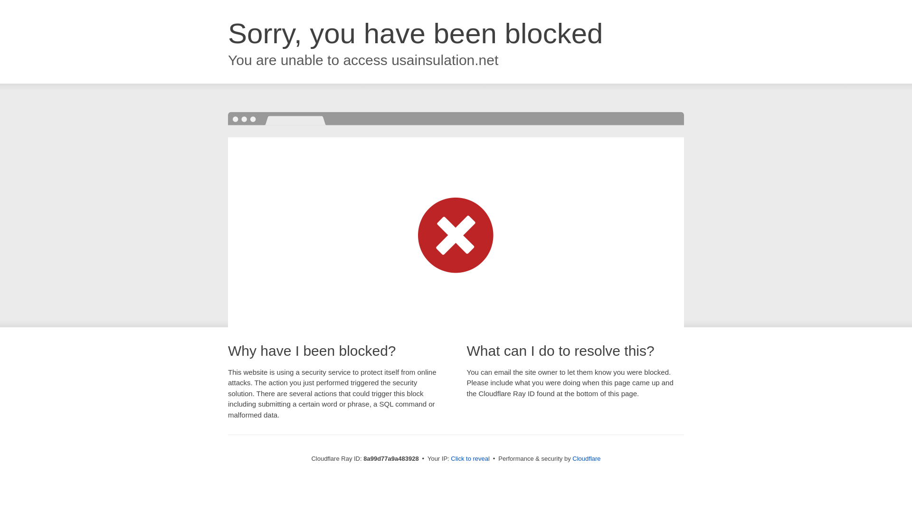 Image resolution: width=912 pixels, height=513 pixels. What do you see at coordinates (586, 458) in the screenshot?
I see `Cloudflare` at bounding box center [586, 458].